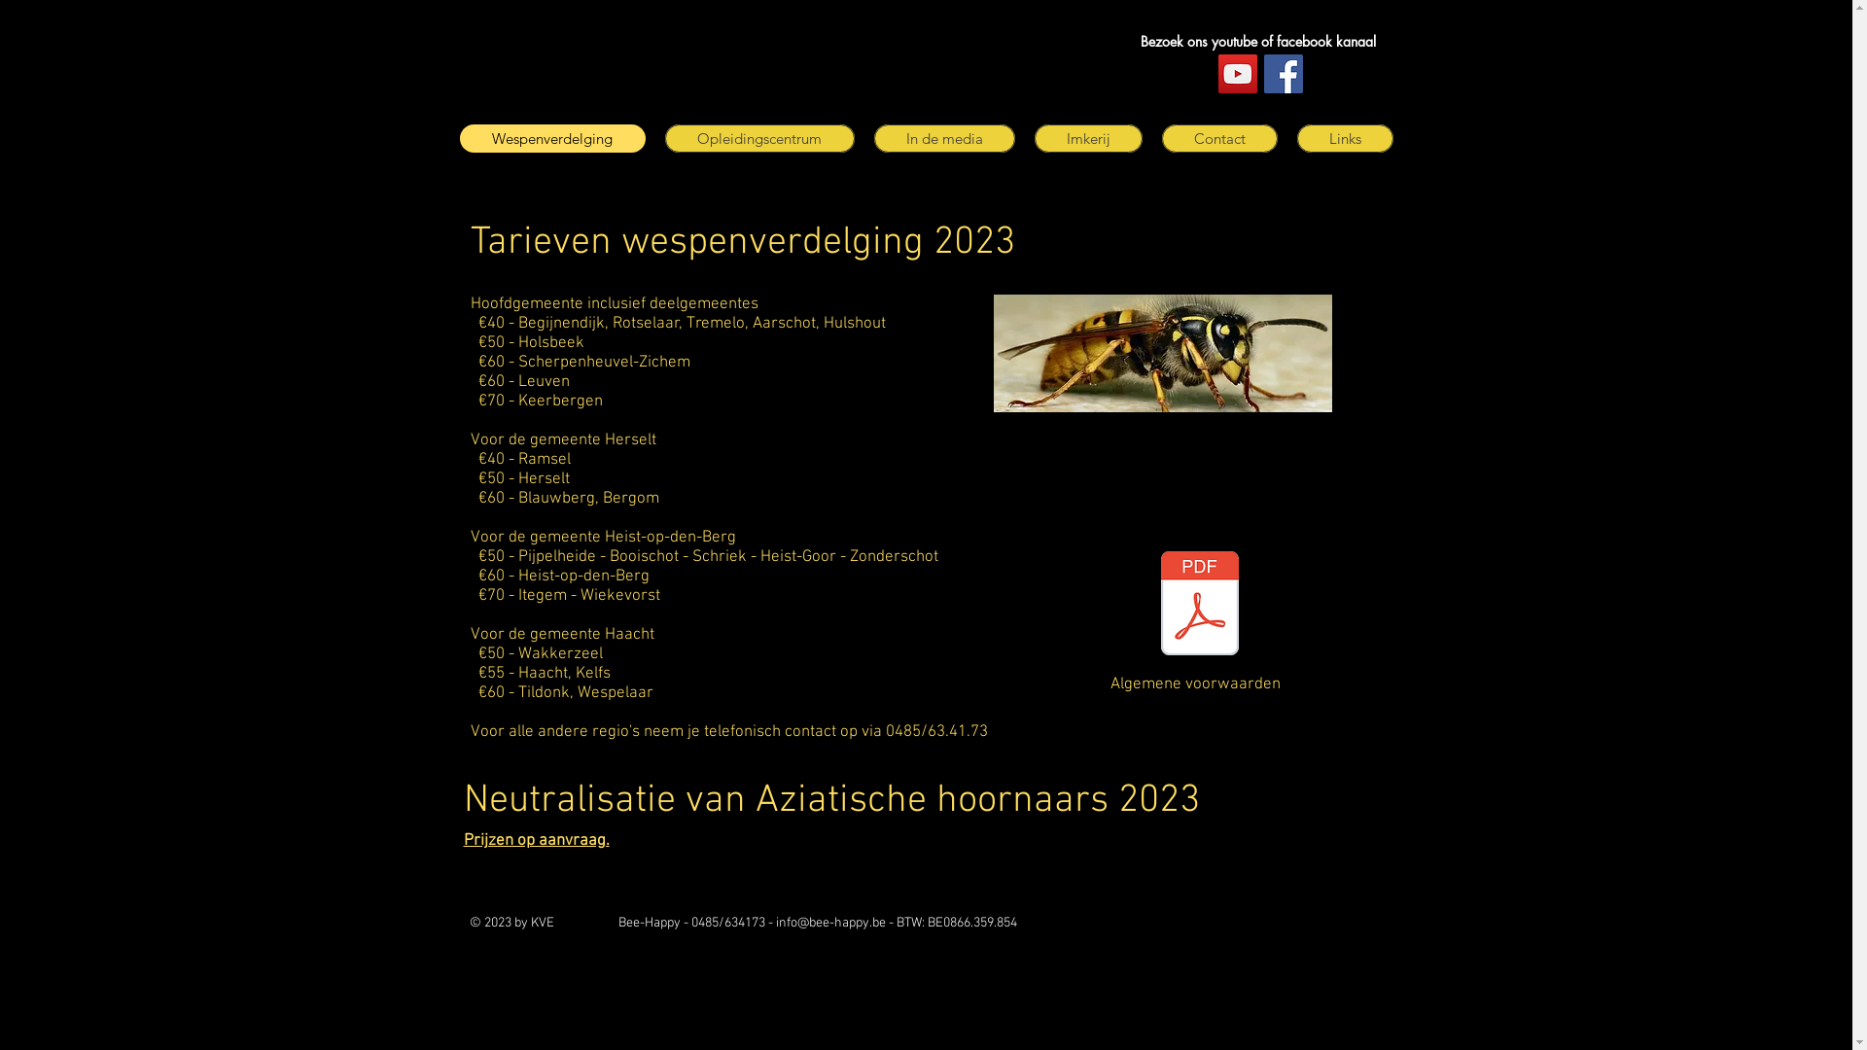 The image size is (1867, 1050). What do you see at coordinates (943, 138) in the screenshot?
I see `In de media` at bounding box center [943, 138].